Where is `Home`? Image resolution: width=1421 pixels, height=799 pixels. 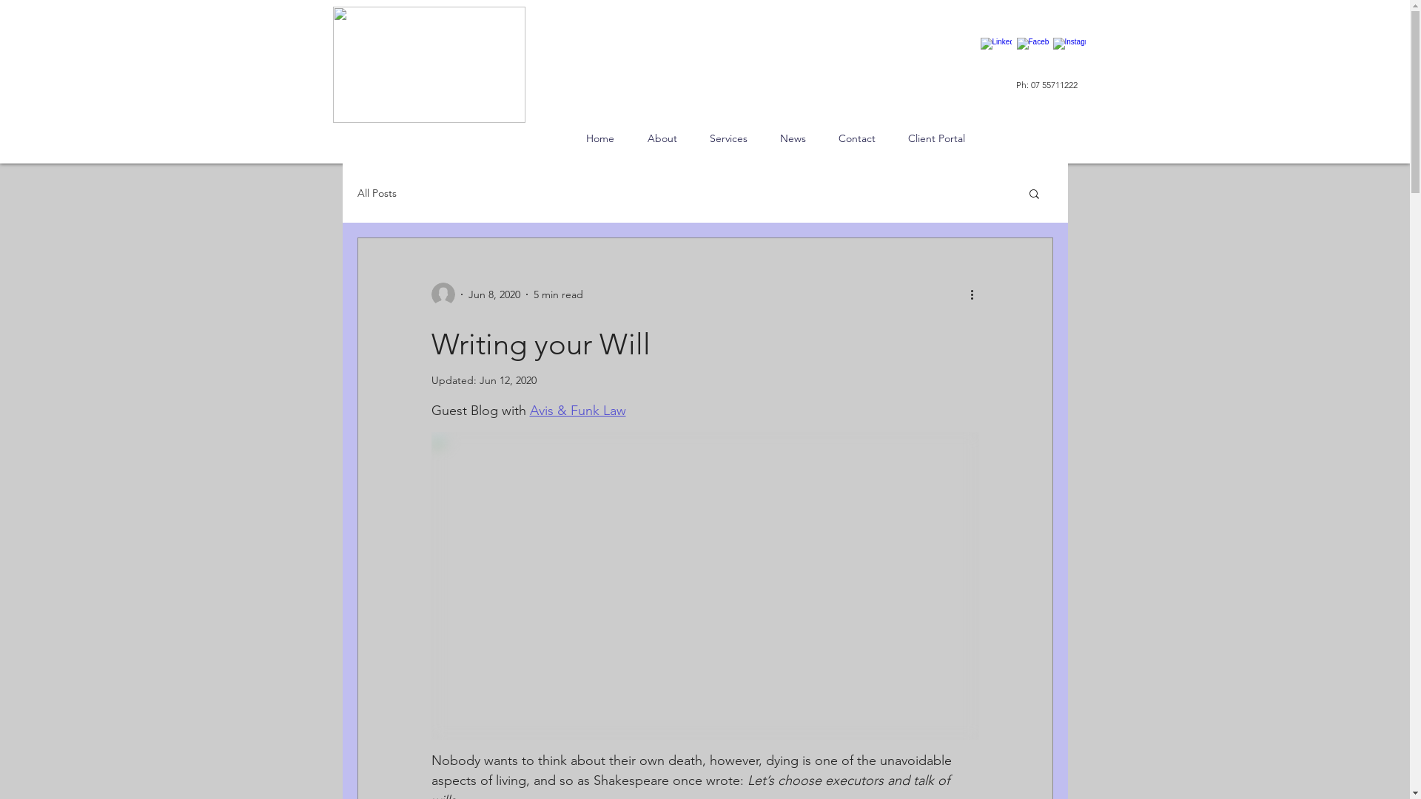 Home is located at coordinates (601, 139).